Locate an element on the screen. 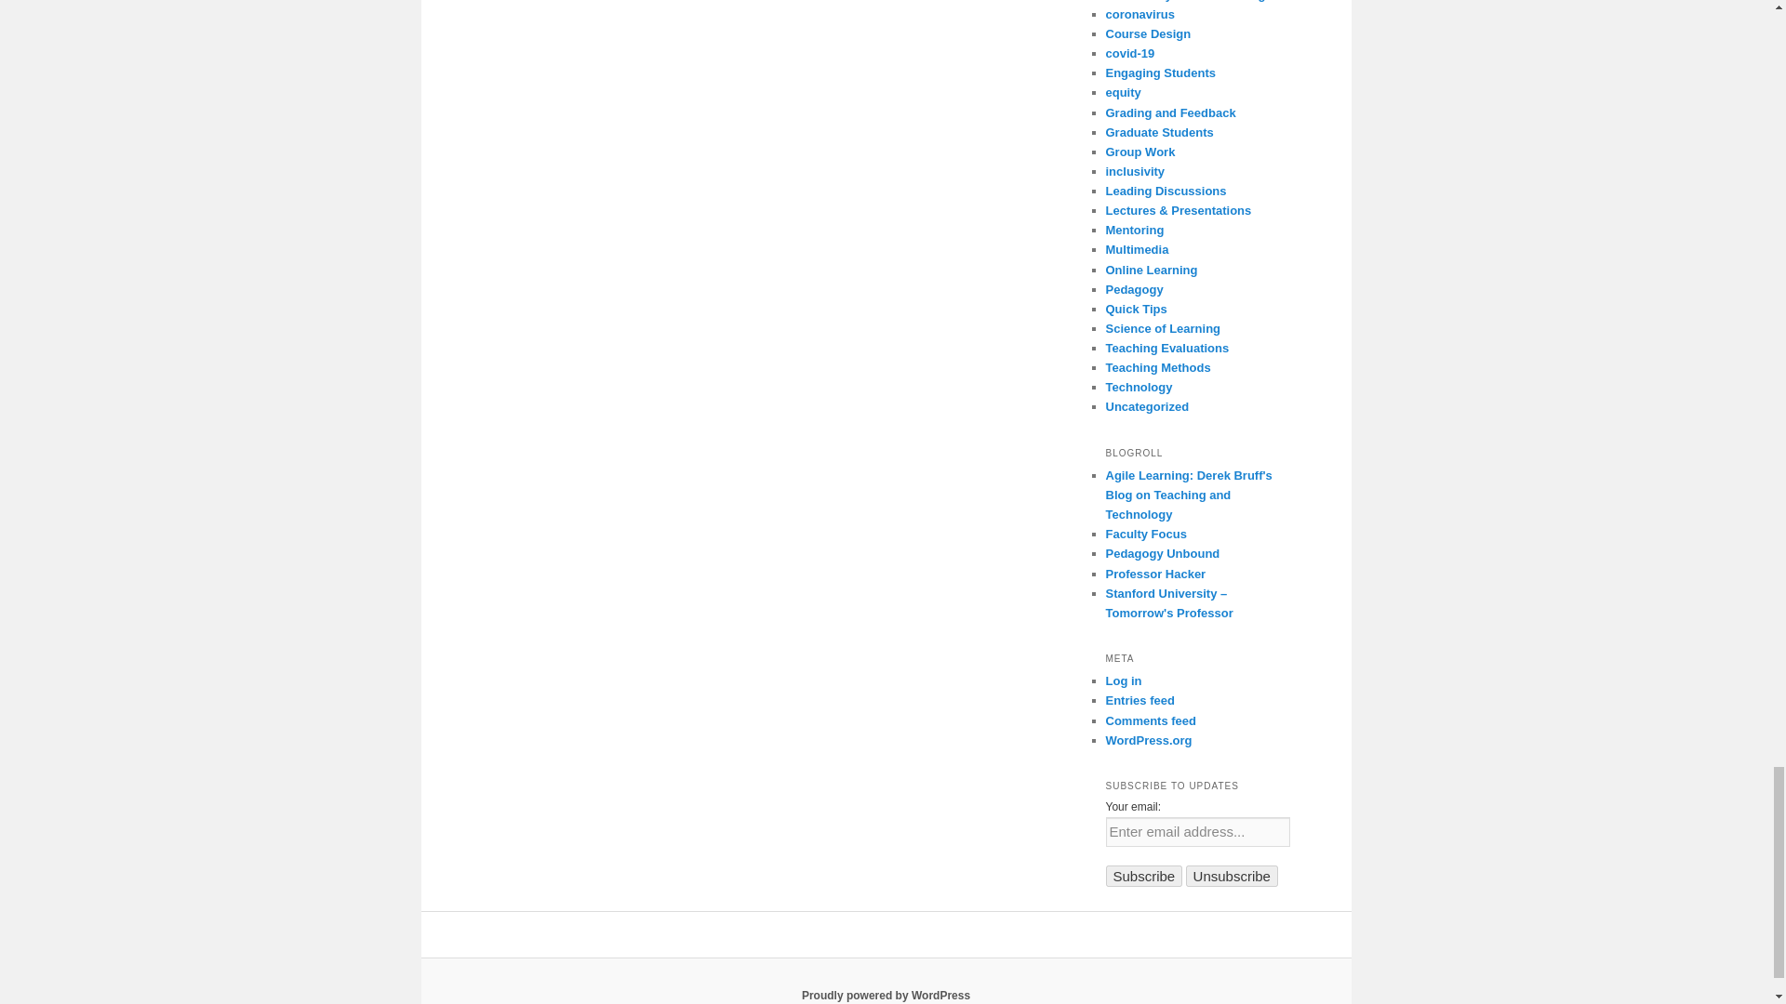 Image resolution: width=1786 pixels, height=1004 pixels. Unsubscribe is located at coordinates (1232, 876).